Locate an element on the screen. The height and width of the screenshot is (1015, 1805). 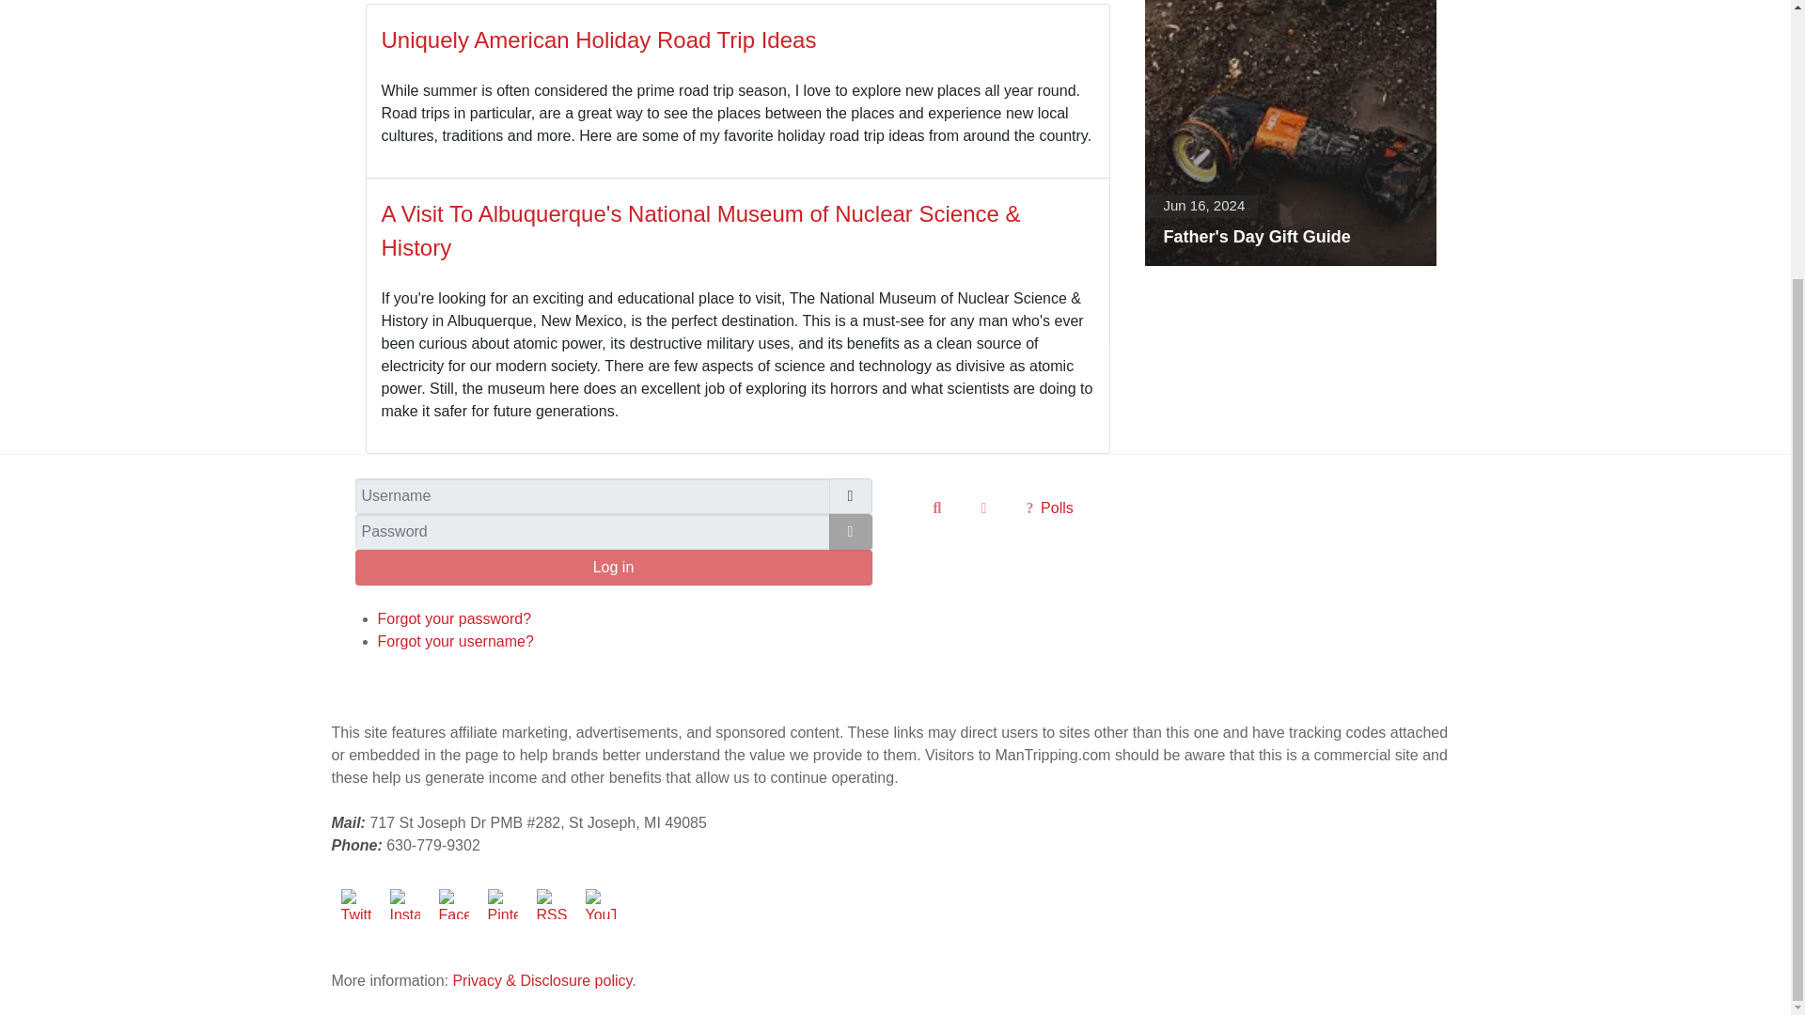
Forgot your password? is located at coordinates (455, 618).